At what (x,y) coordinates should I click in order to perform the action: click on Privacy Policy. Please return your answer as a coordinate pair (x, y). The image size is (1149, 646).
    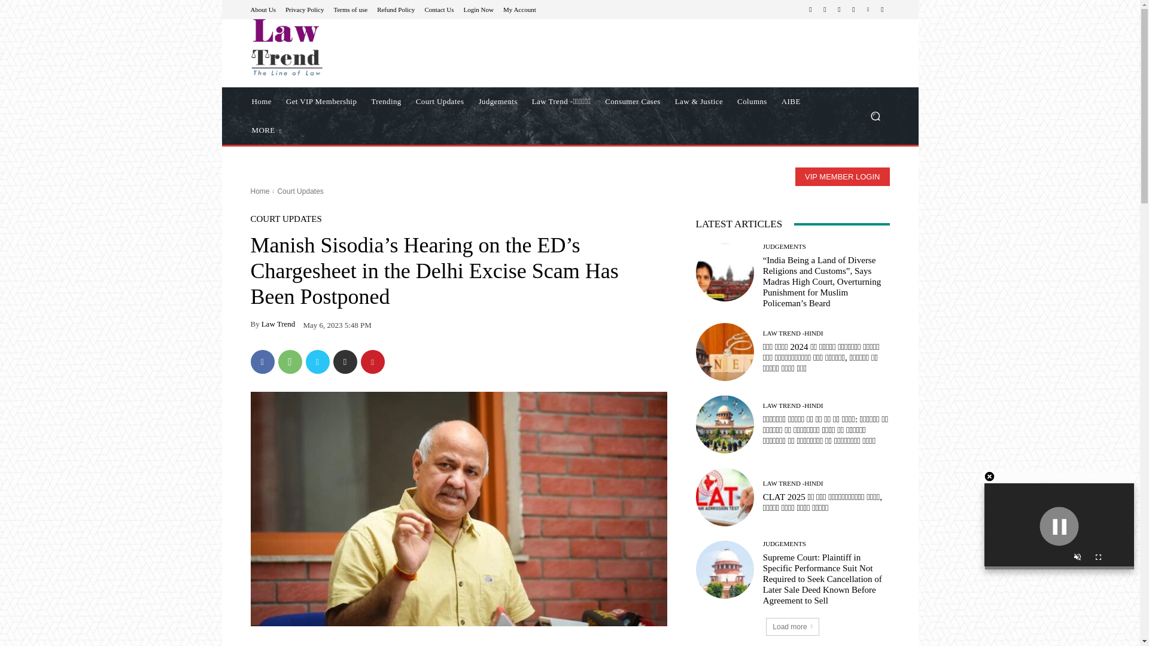
    Looking at the image, I should click on (304, 8).